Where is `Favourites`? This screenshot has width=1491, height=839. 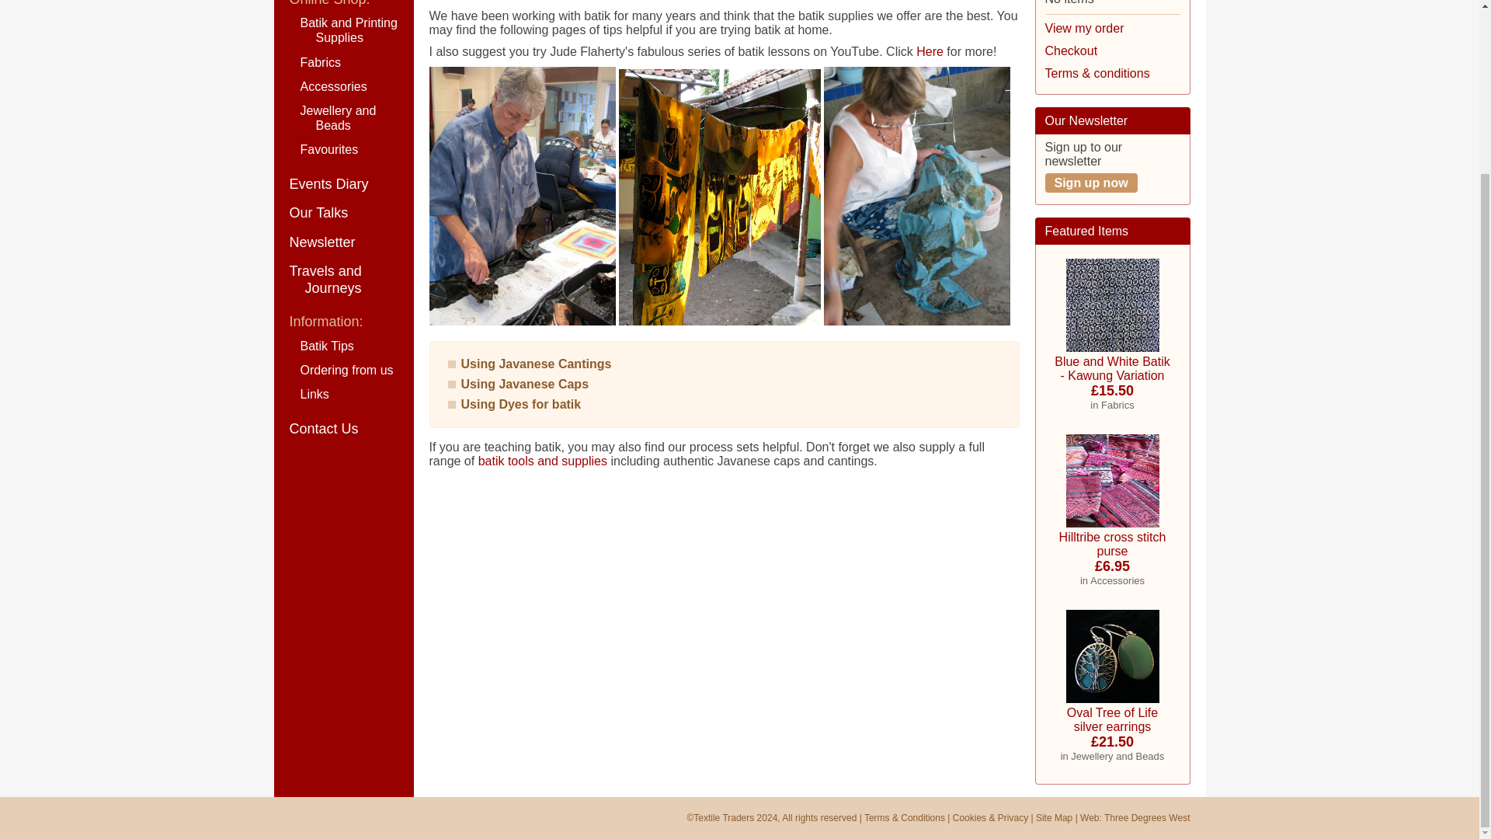 Favourites is located at coordinates (342, 149).